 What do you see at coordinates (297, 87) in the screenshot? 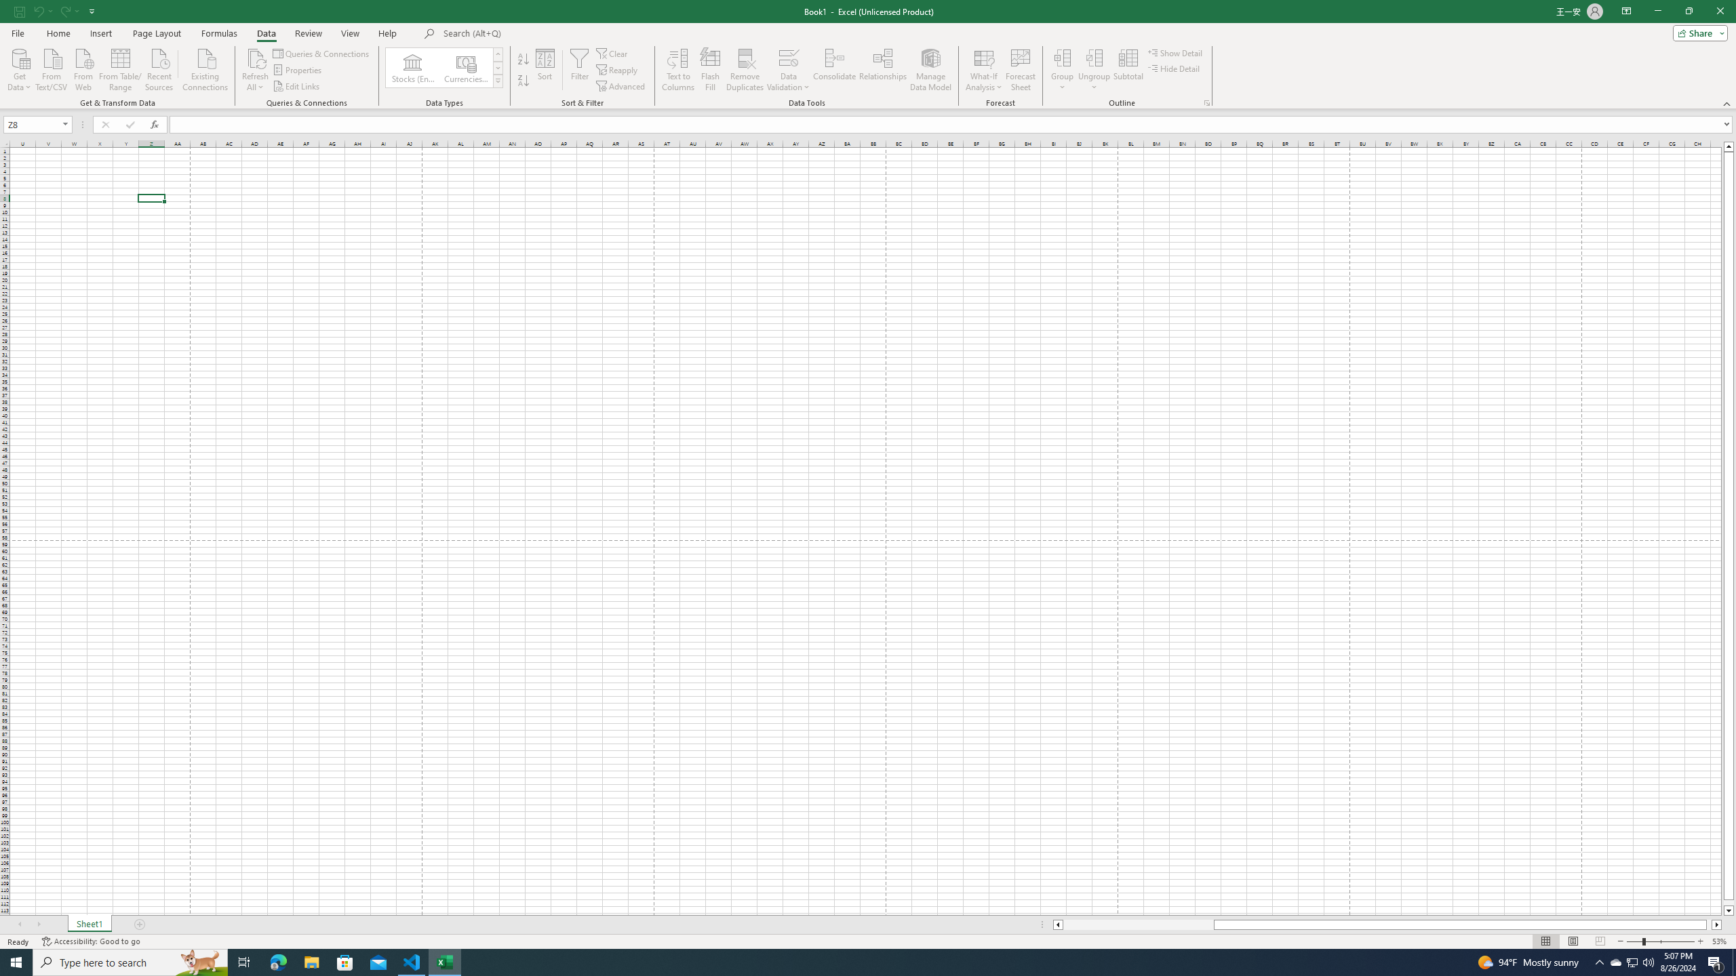
I see `Edit Links` at bounding box center [297, 87].